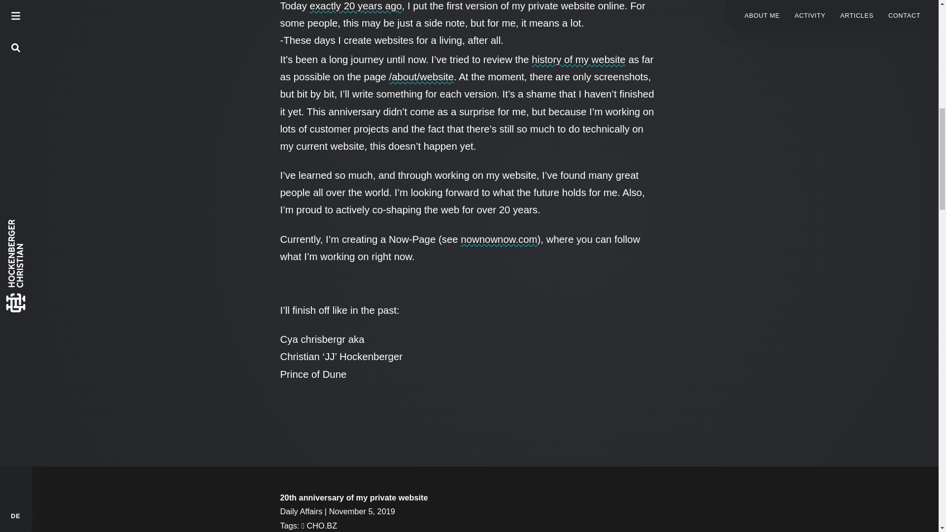 This screenshot has width=946, height=532. What do you see at coordinates (499, 239) in the screenshot?
I see `nownownow.com` at bounding box center [499, 239].